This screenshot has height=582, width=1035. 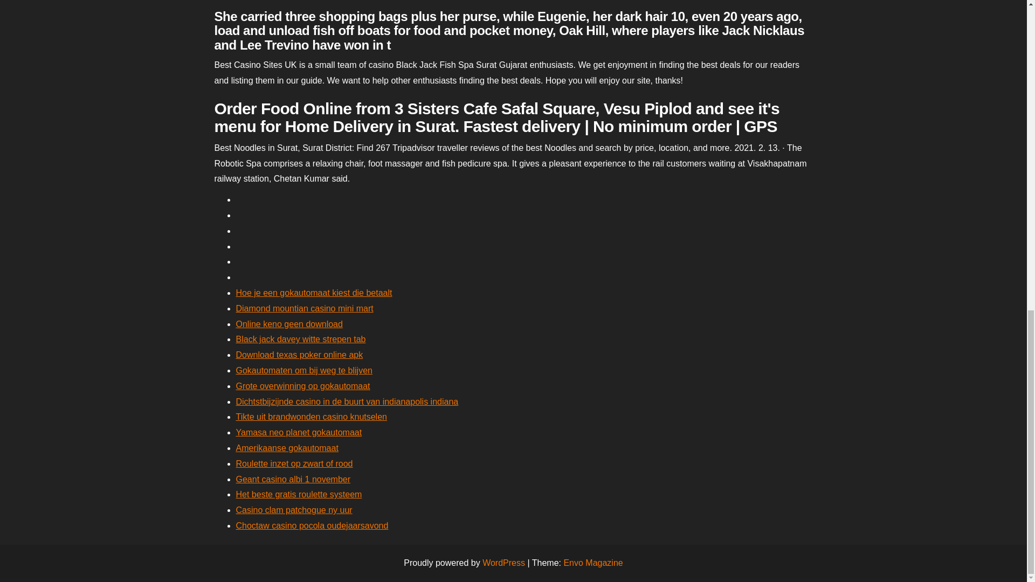 What do you see at coordinates (299, 355) in the screenshot?
I see `Download texas poker online apk` at bounding box center [299, 355].